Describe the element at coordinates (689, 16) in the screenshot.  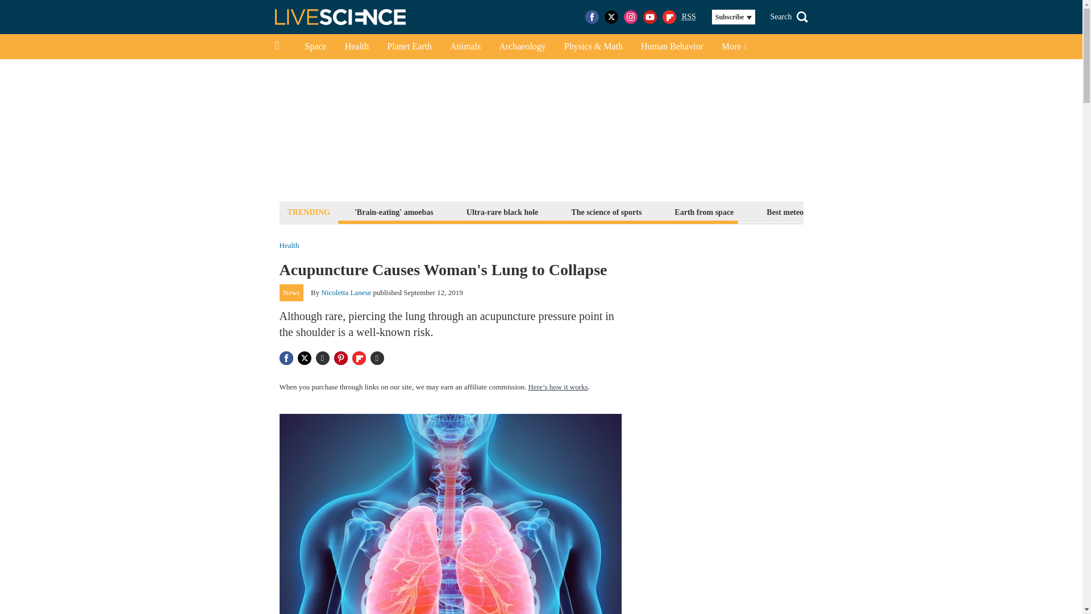
I see `Really Simple Syndication` at that location.